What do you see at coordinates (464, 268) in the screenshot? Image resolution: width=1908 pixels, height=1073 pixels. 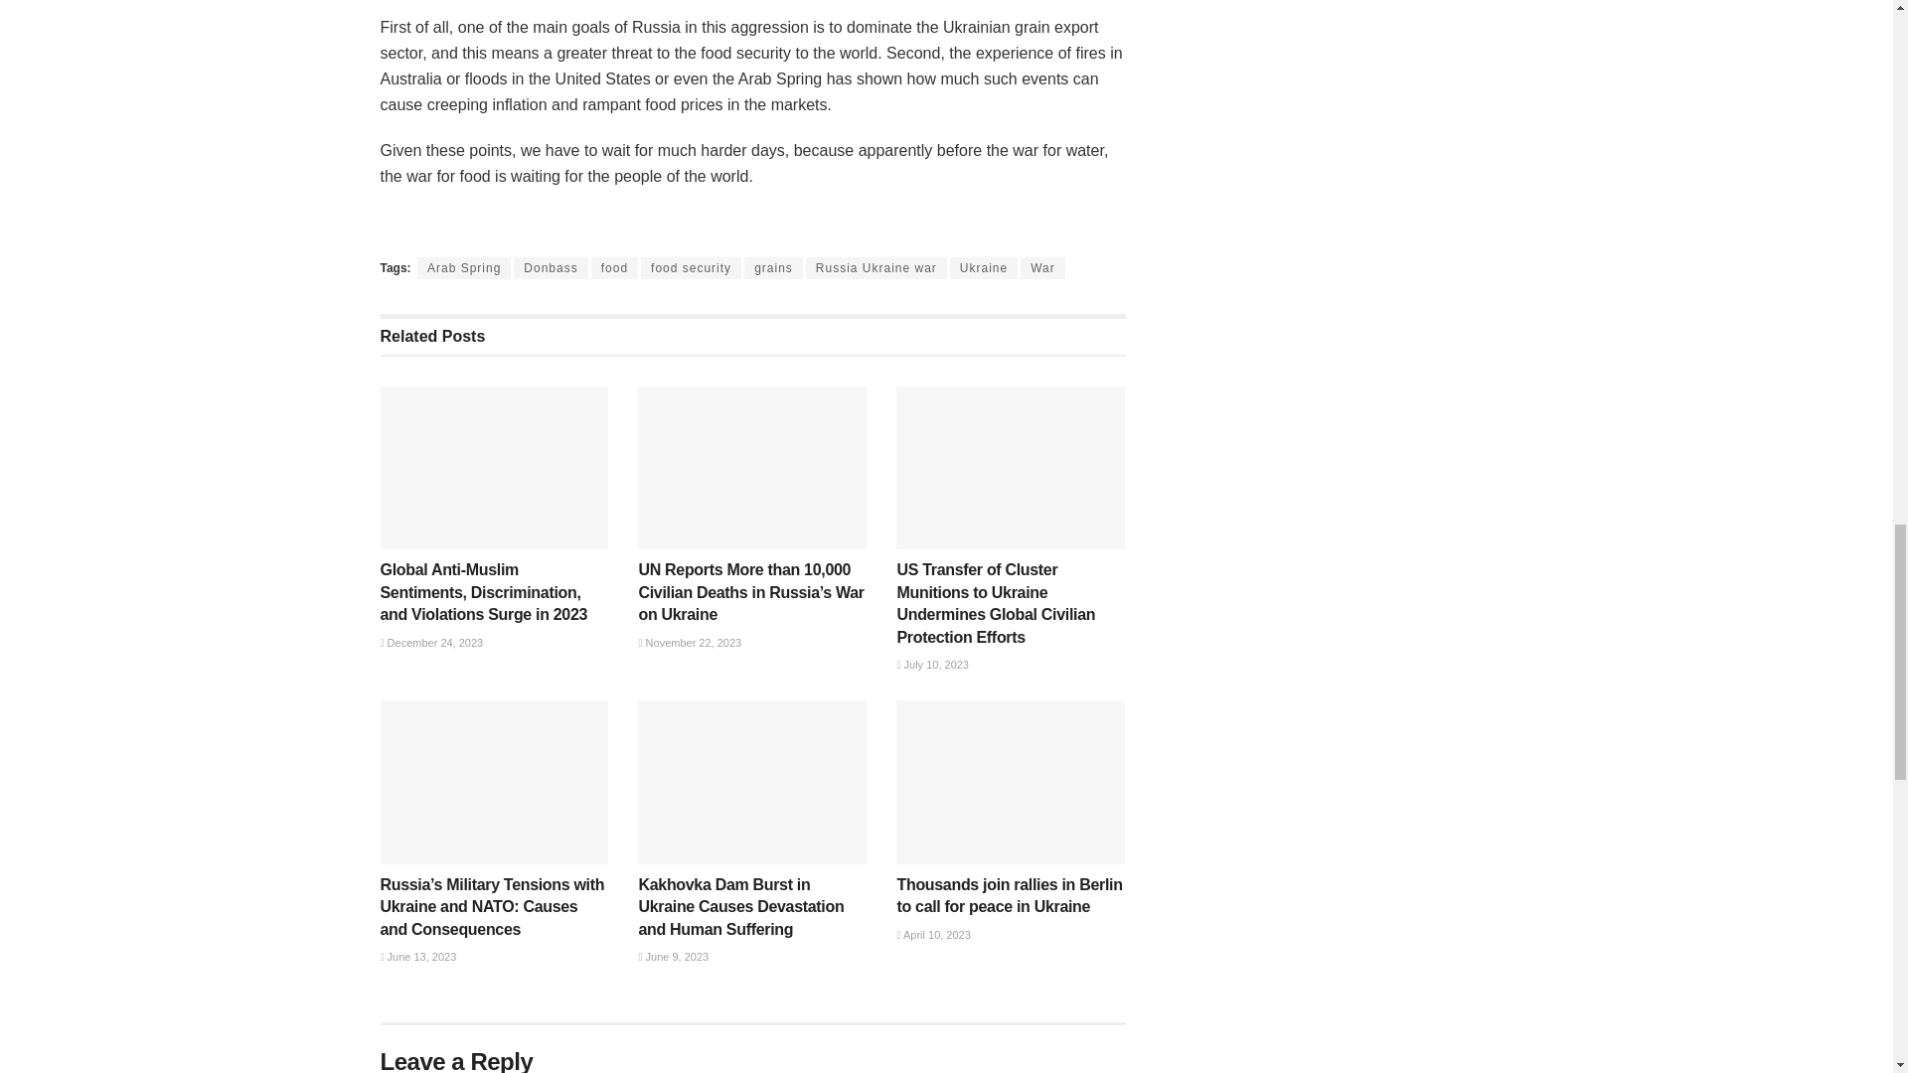 I see `Arab Spring` at bounding box center [464, 268].